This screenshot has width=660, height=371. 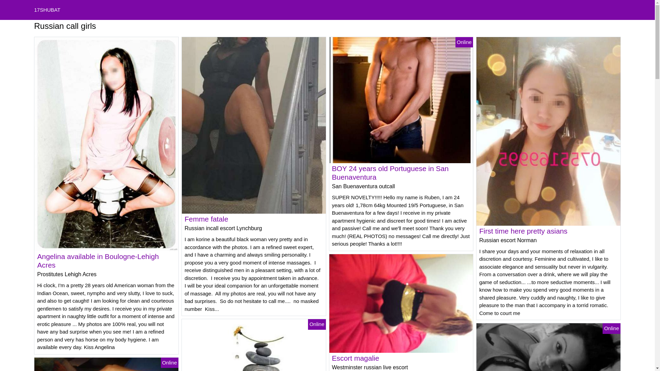 What do you see at coordinates (47, 10) in the screenshot?
I see `17SHUBAT` at bounding box center [47, 10].